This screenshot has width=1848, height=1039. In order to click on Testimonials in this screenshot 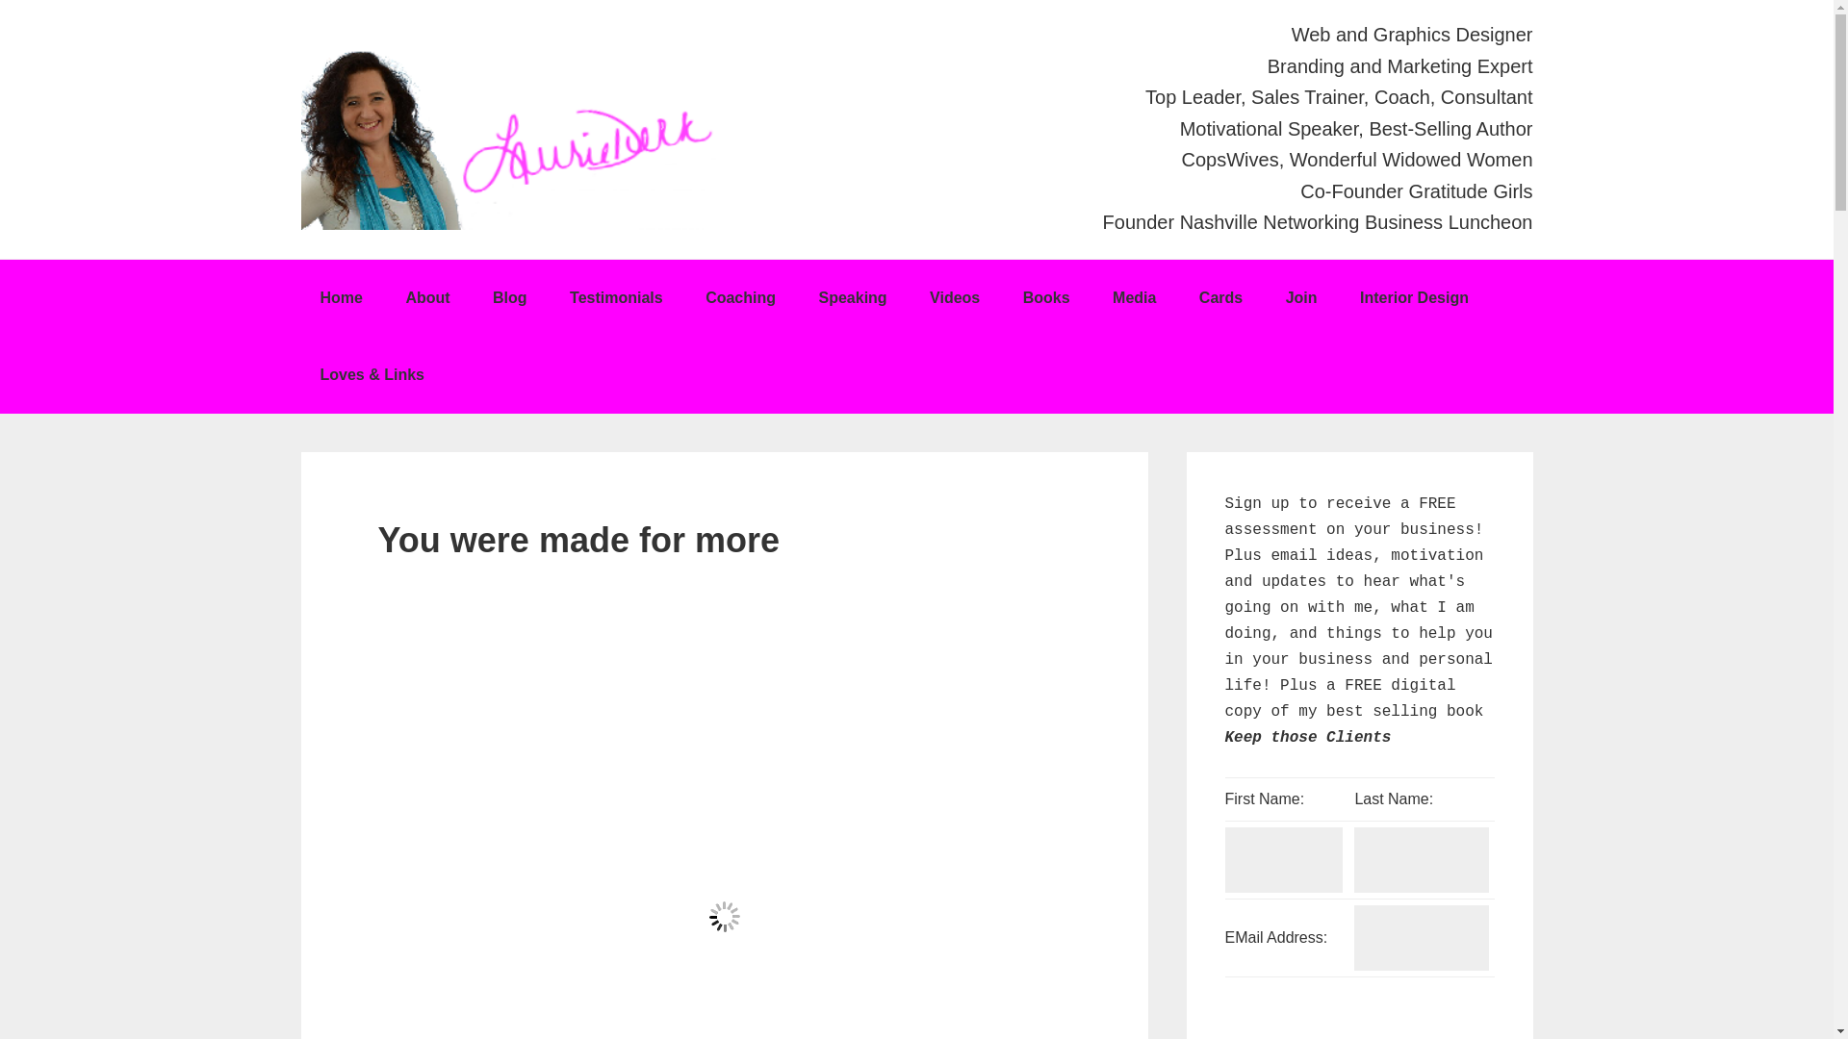, I will do `click(616, 298)`.